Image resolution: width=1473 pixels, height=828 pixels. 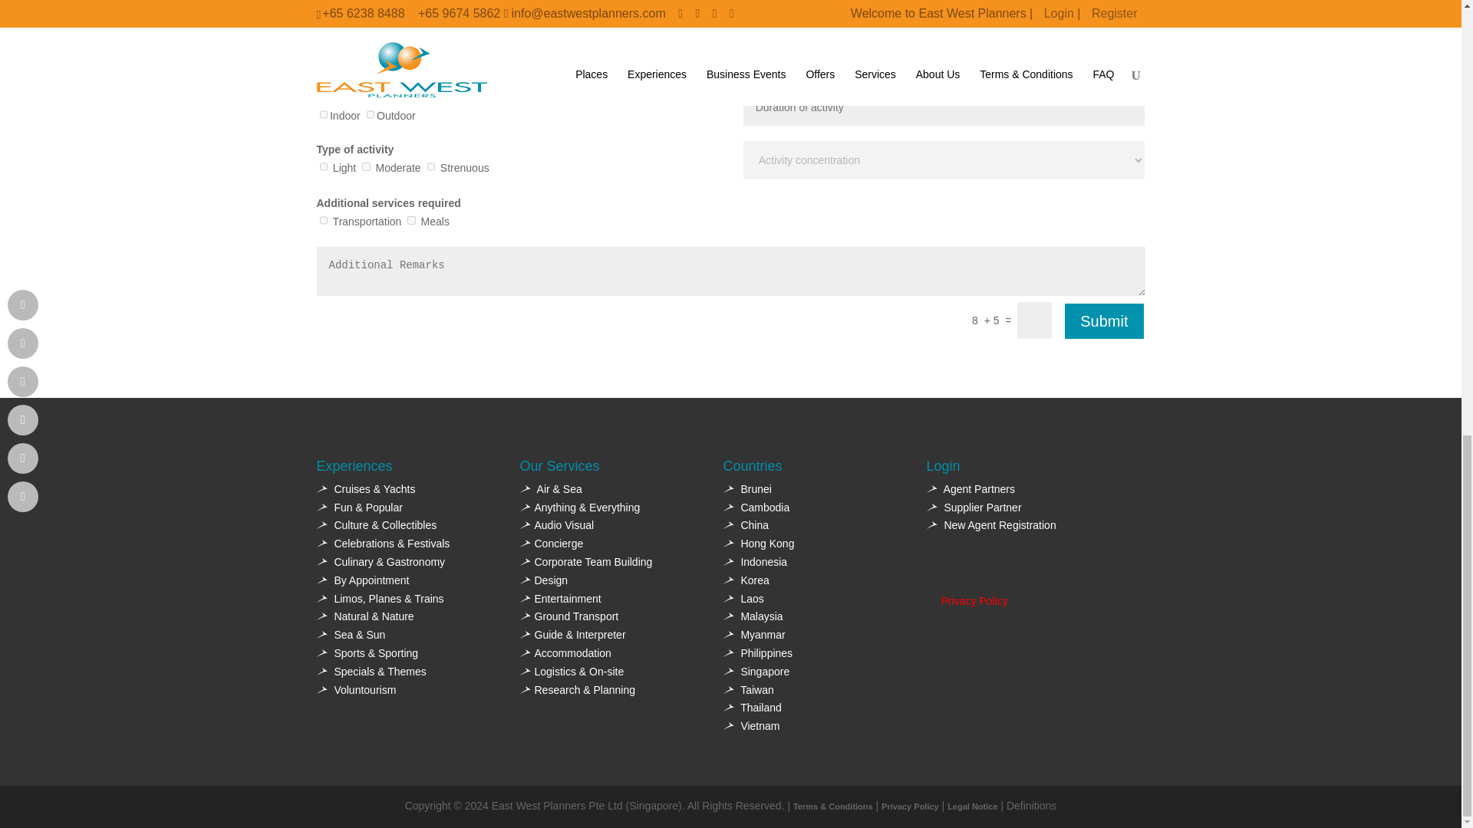 I want to click on TRANSPORTATION, so click(x=323, y=219).